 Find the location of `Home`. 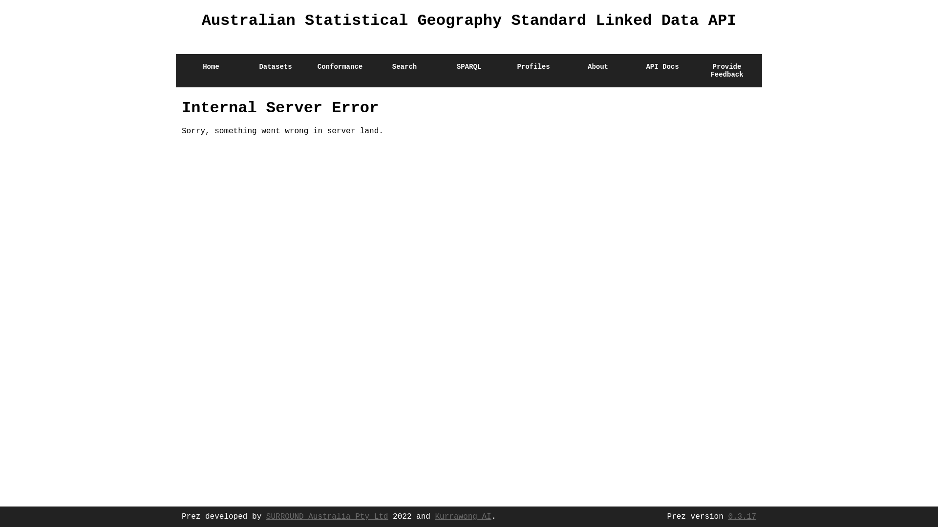

Home is located at coordinates (186, 48).